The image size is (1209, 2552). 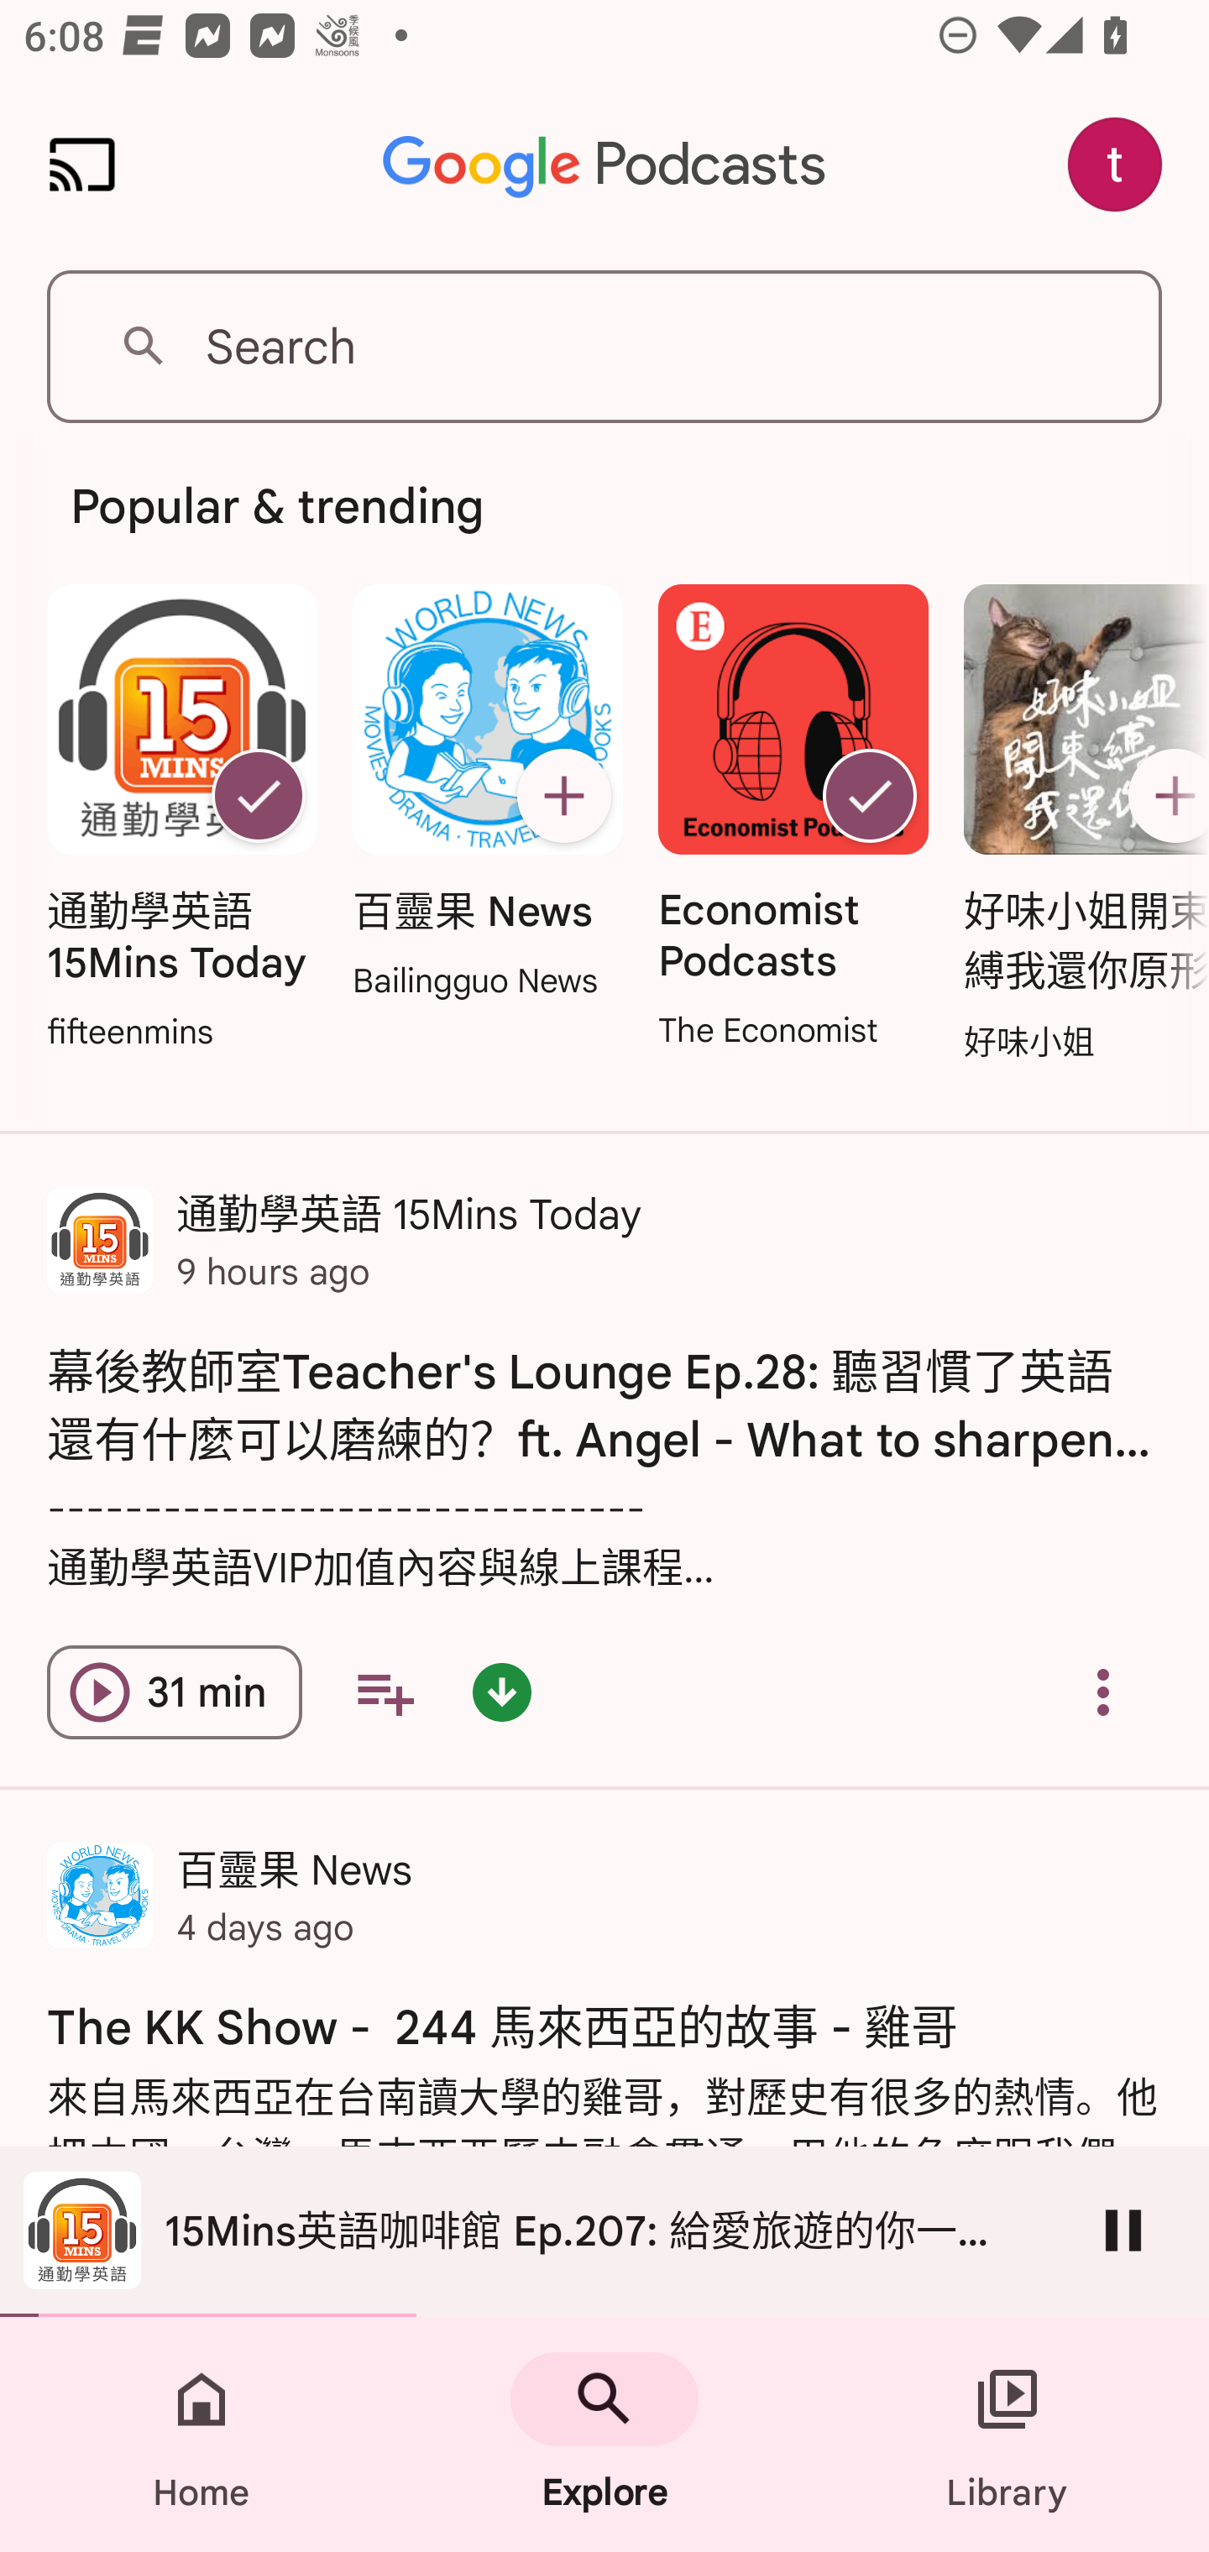 I want to click on Overflow menu, so click(x=1103, y=1692).